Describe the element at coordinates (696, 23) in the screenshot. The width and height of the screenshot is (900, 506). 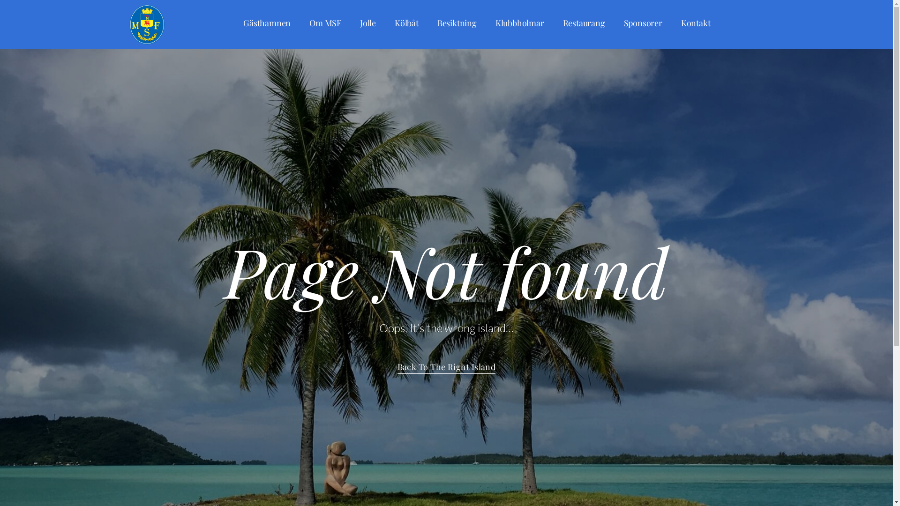
I see `Kontakt` at that location.